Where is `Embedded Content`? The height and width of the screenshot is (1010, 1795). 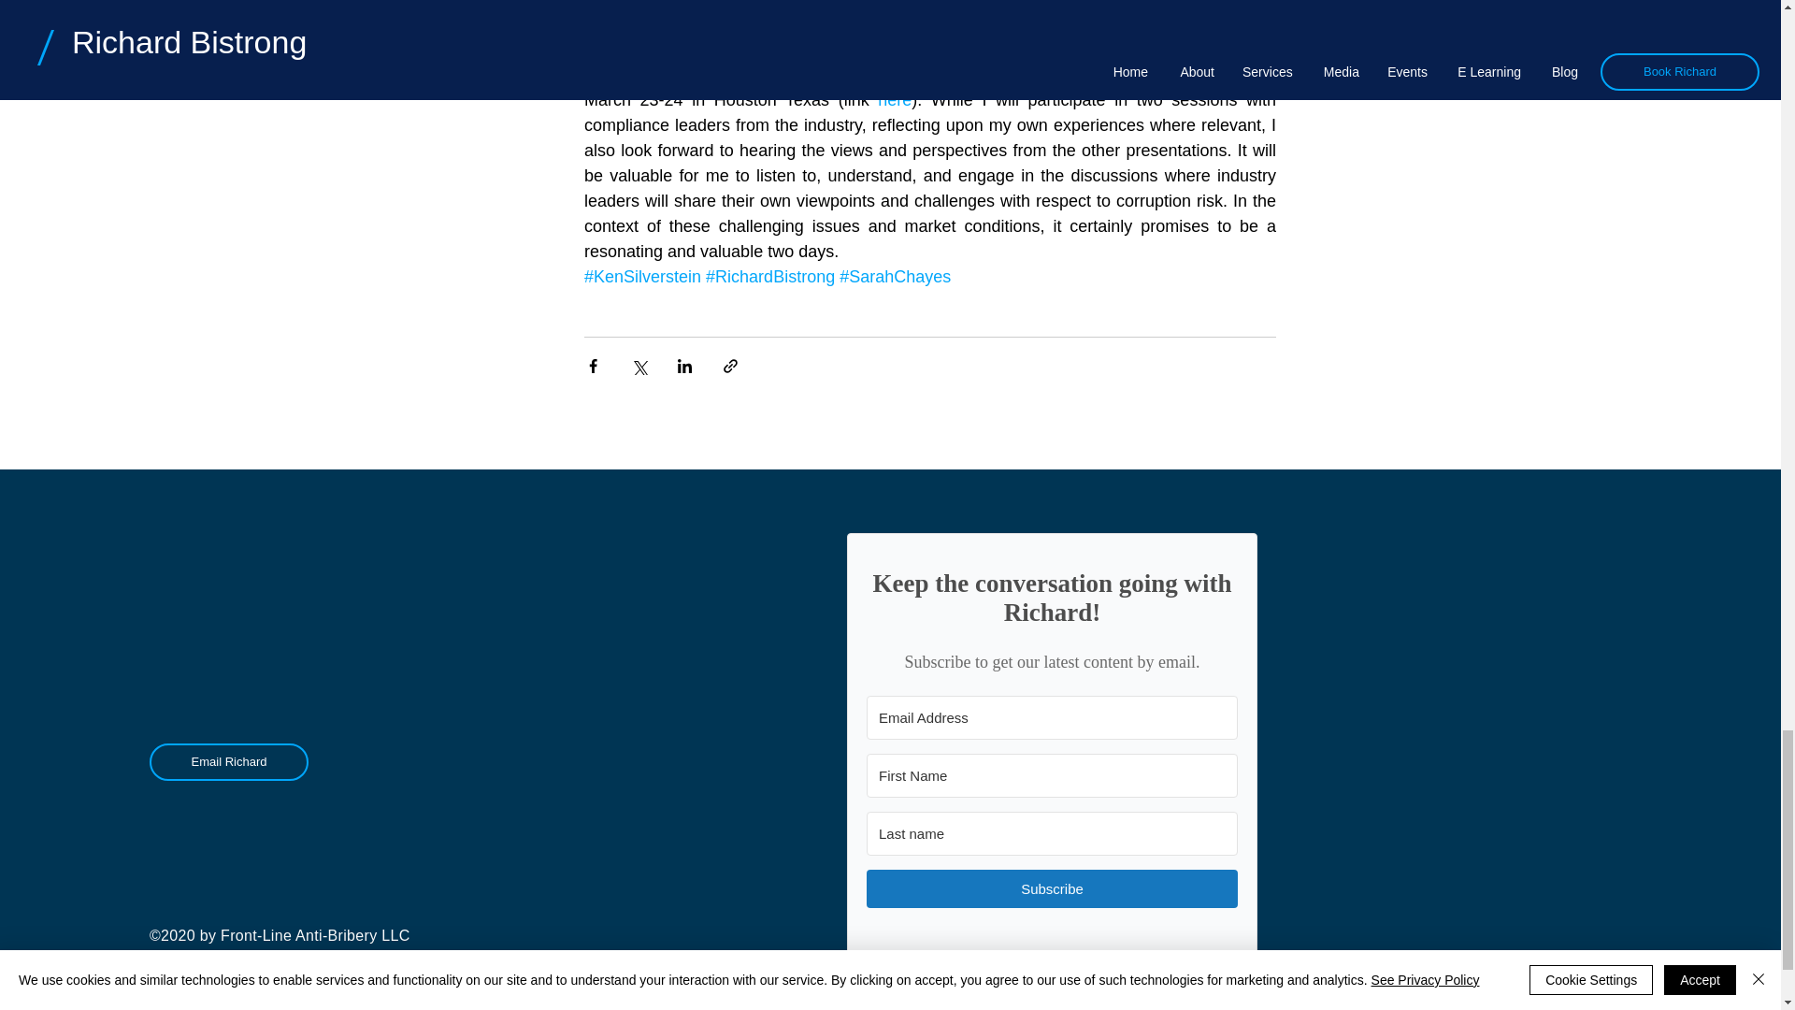
Embedded Content is located at coordinates (1053, 760).